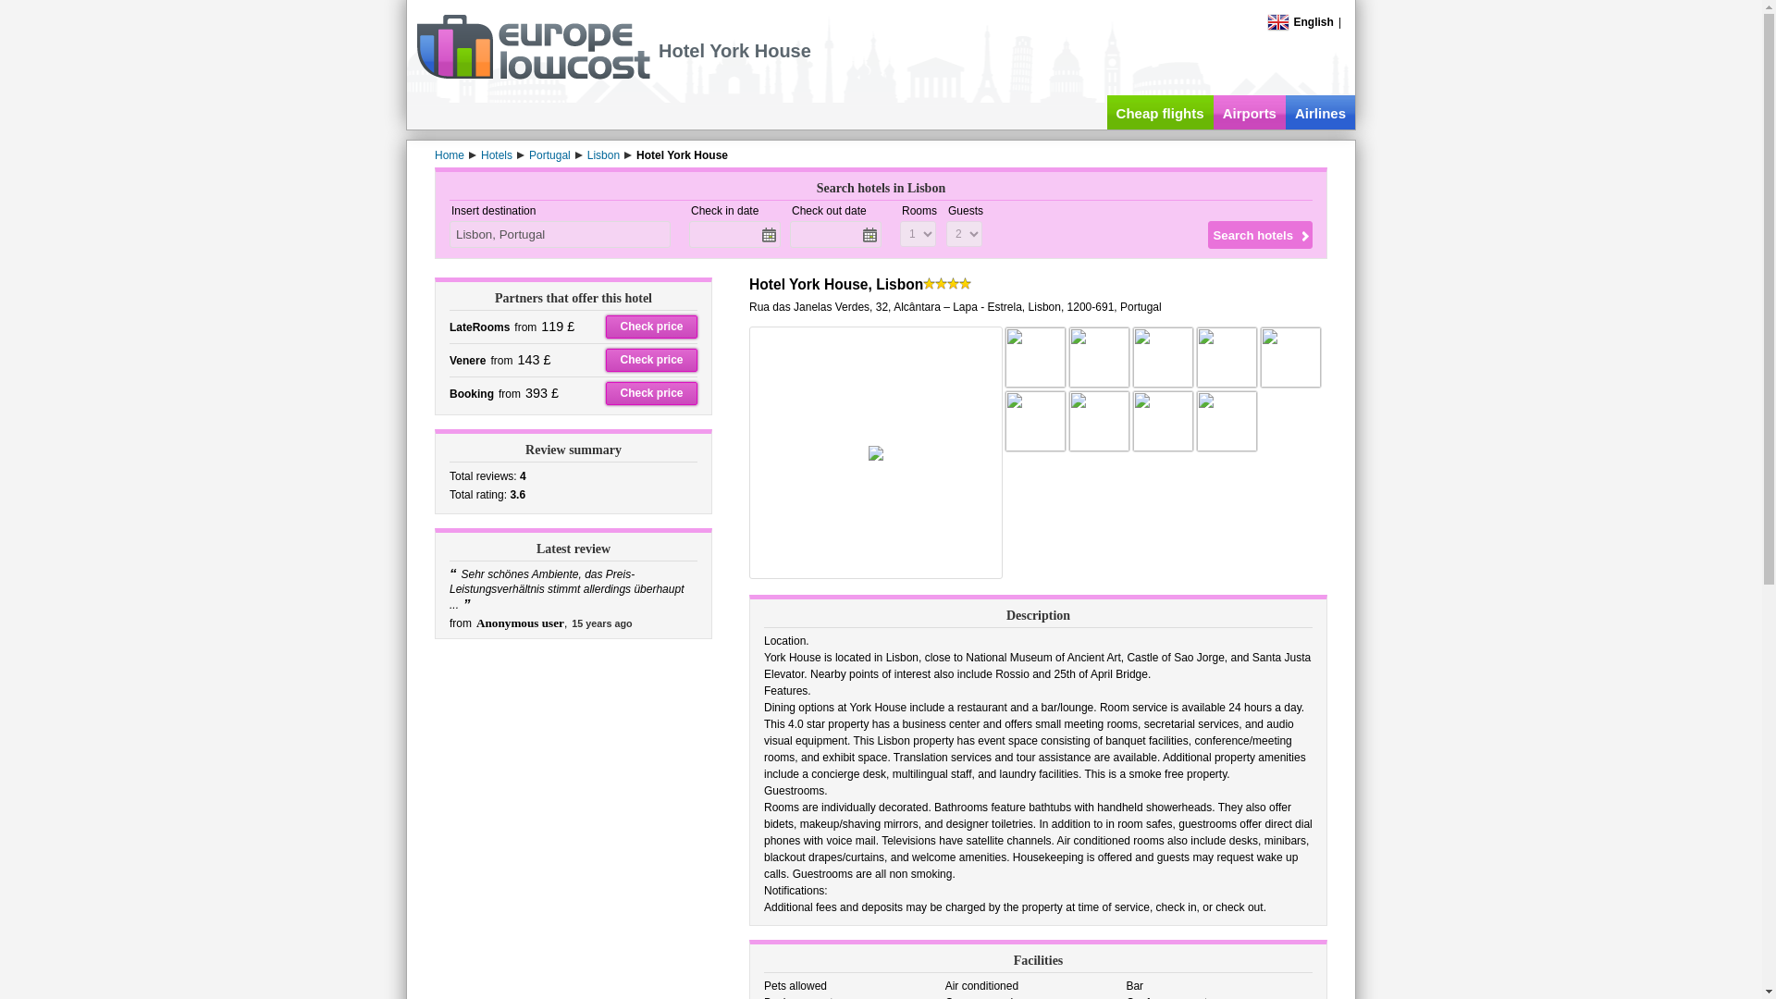 The height and width of the screenshot is (999, 1776). What do you see at coordinates (1260, 234) in the screenshot?
I see `Search hotels` at bounding box center [1260, 234].